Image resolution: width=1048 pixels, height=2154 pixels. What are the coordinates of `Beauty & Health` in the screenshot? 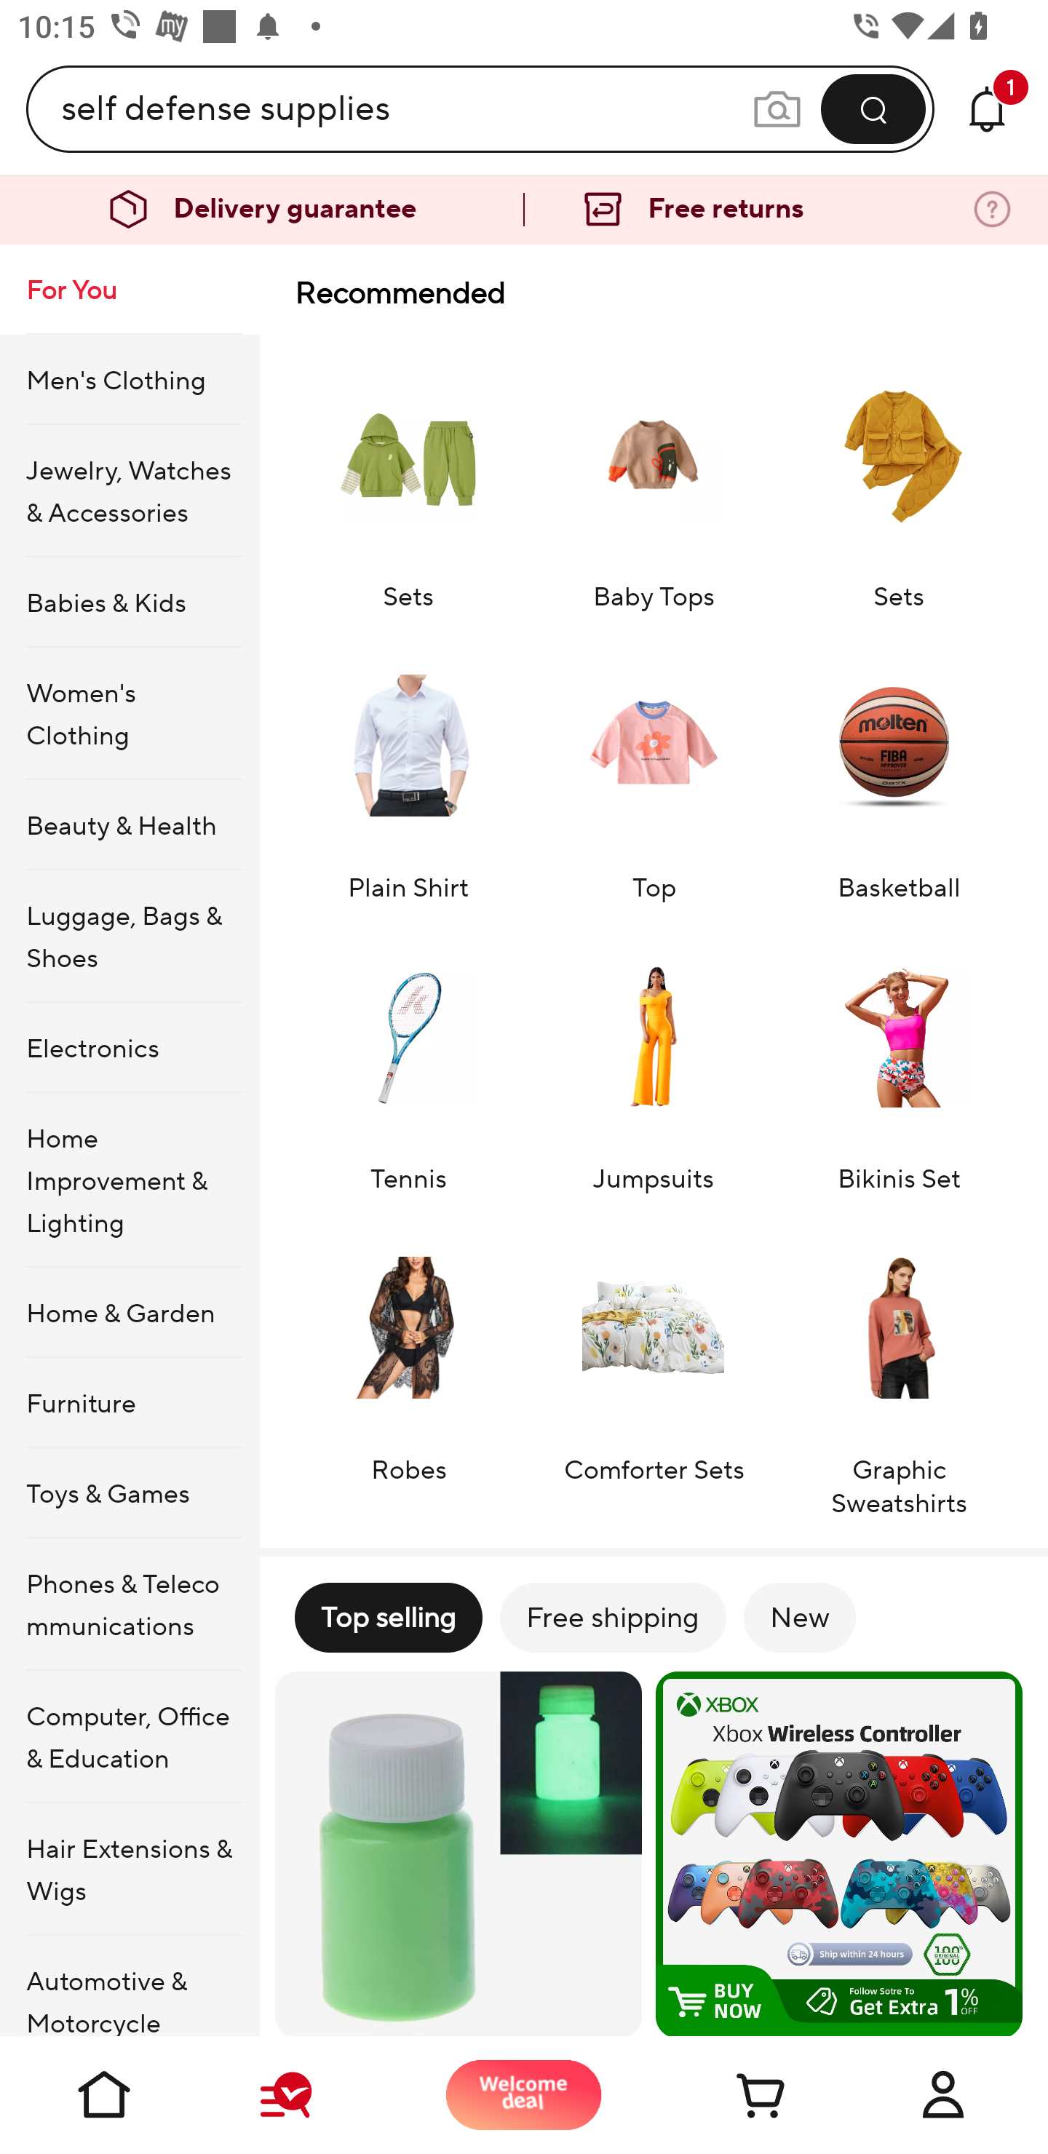 It's located at (130, 824).